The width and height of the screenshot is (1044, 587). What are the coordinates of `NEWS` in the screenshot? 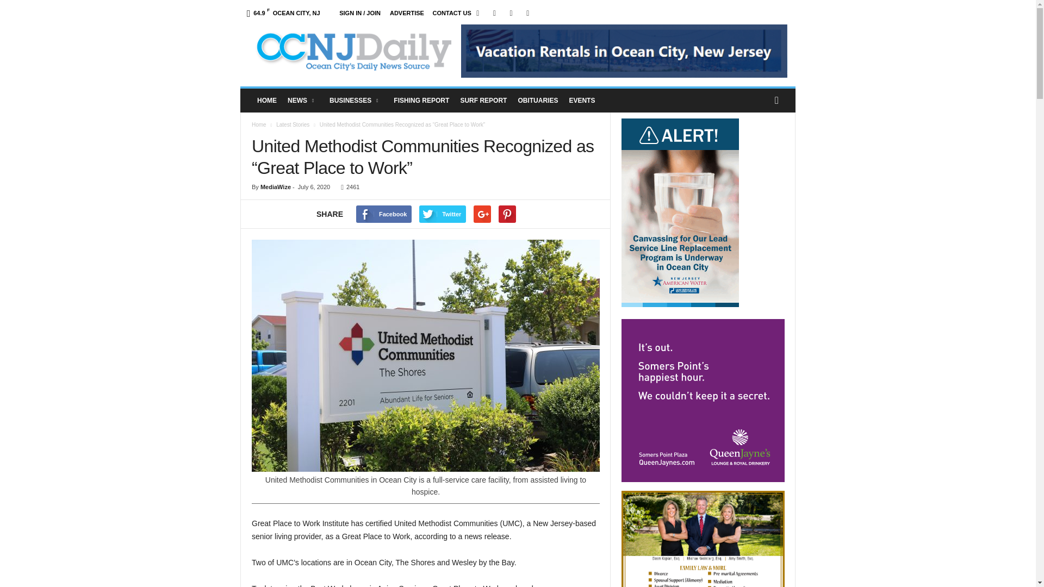 It's located at (302, 101).